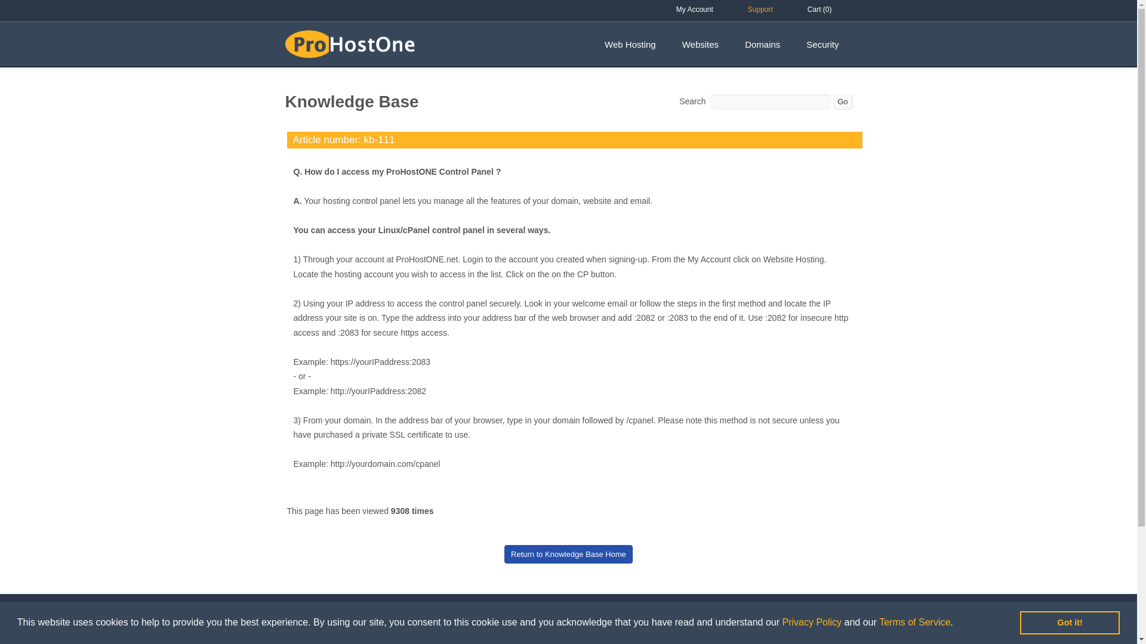 Image resolution: width=1146 pixels, height=644 pixels. I want to click on Go, so click(842, 101).